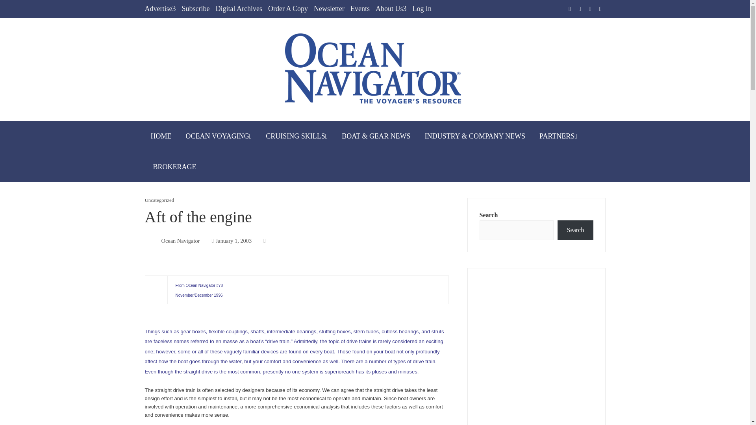 The image size is (756, 425). What do you see at coordinates (296, 136) in the screenshot?
I see `CRUISING SKILLS` at bounding box center [296, 136].